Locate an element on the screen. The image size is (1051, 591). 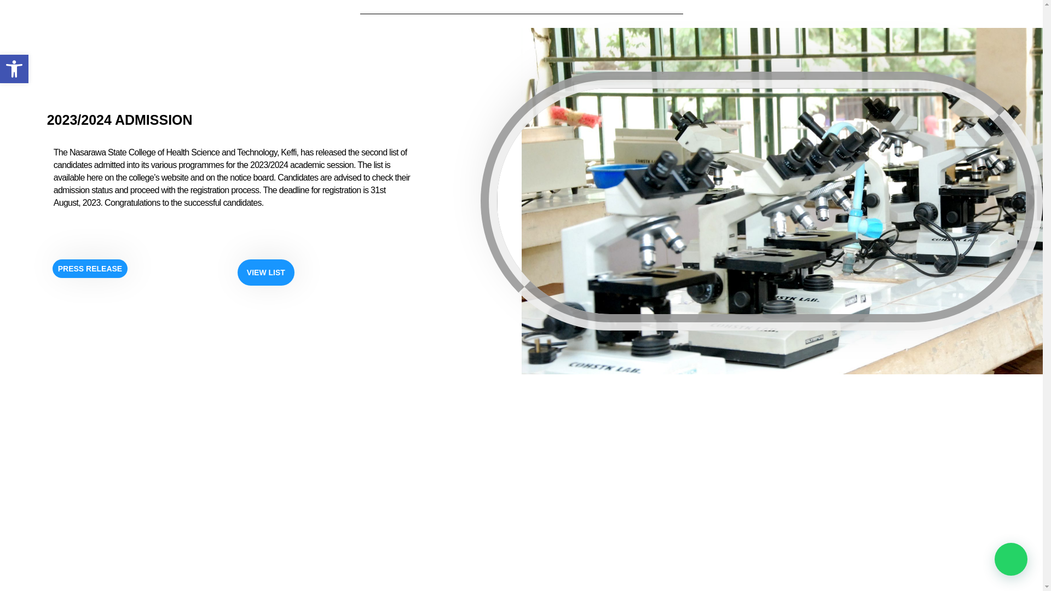
VIEW LIST is located at coordinates (265, 273).